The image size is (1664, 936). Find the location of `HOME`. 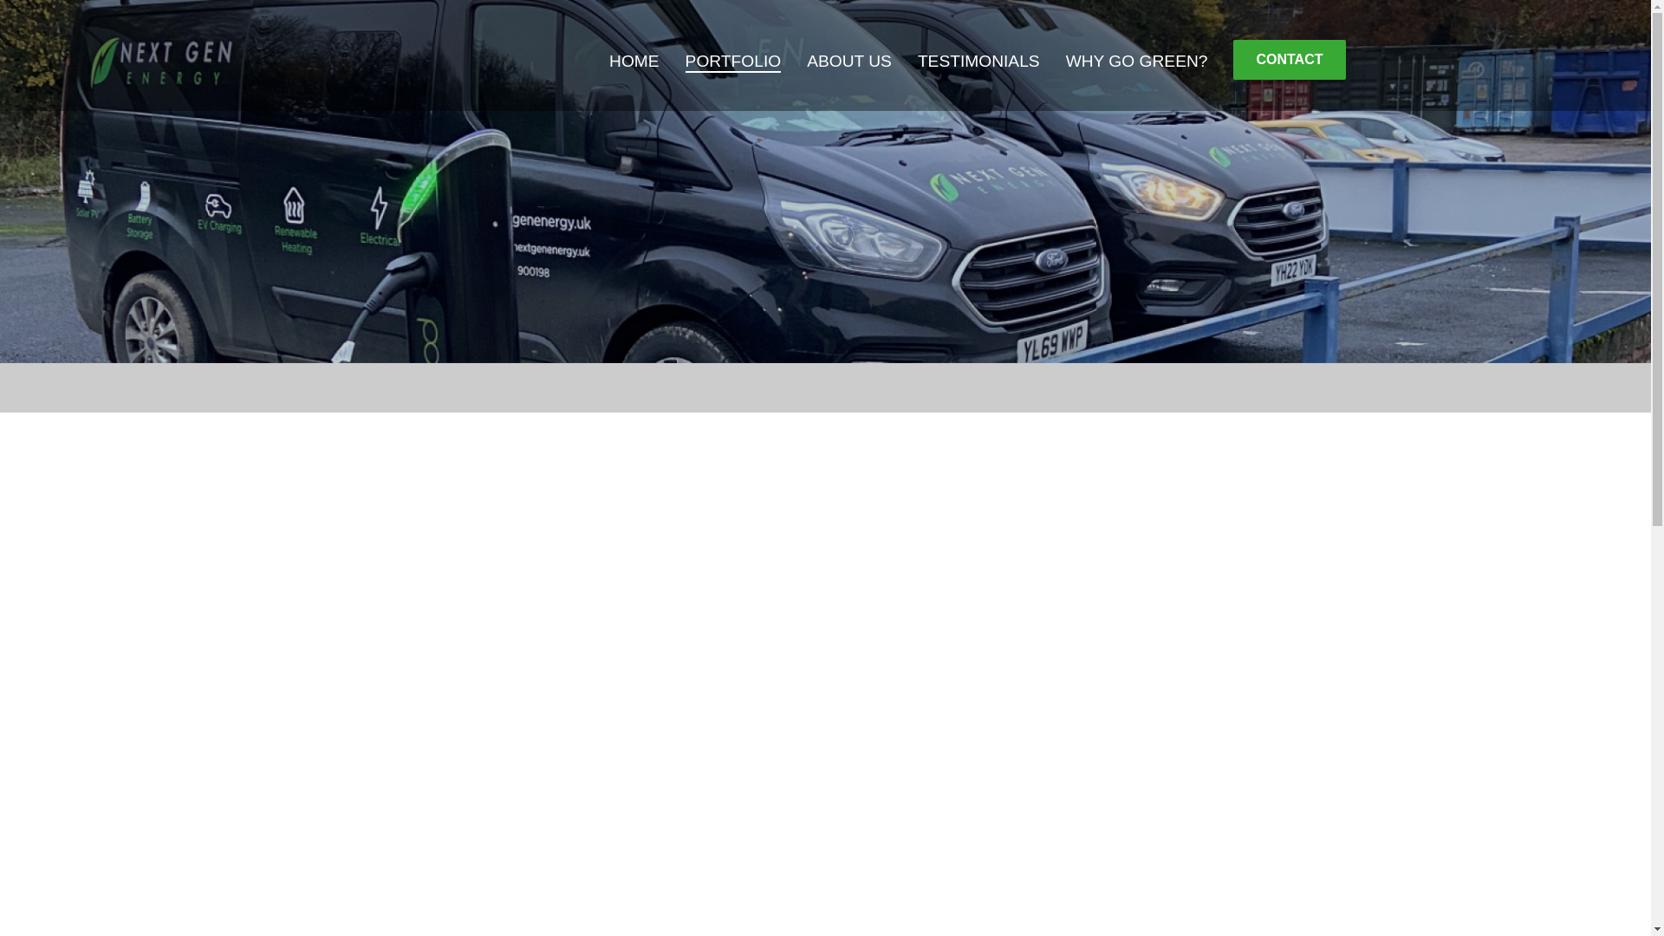

HOME is located at coordinates (634, 62).